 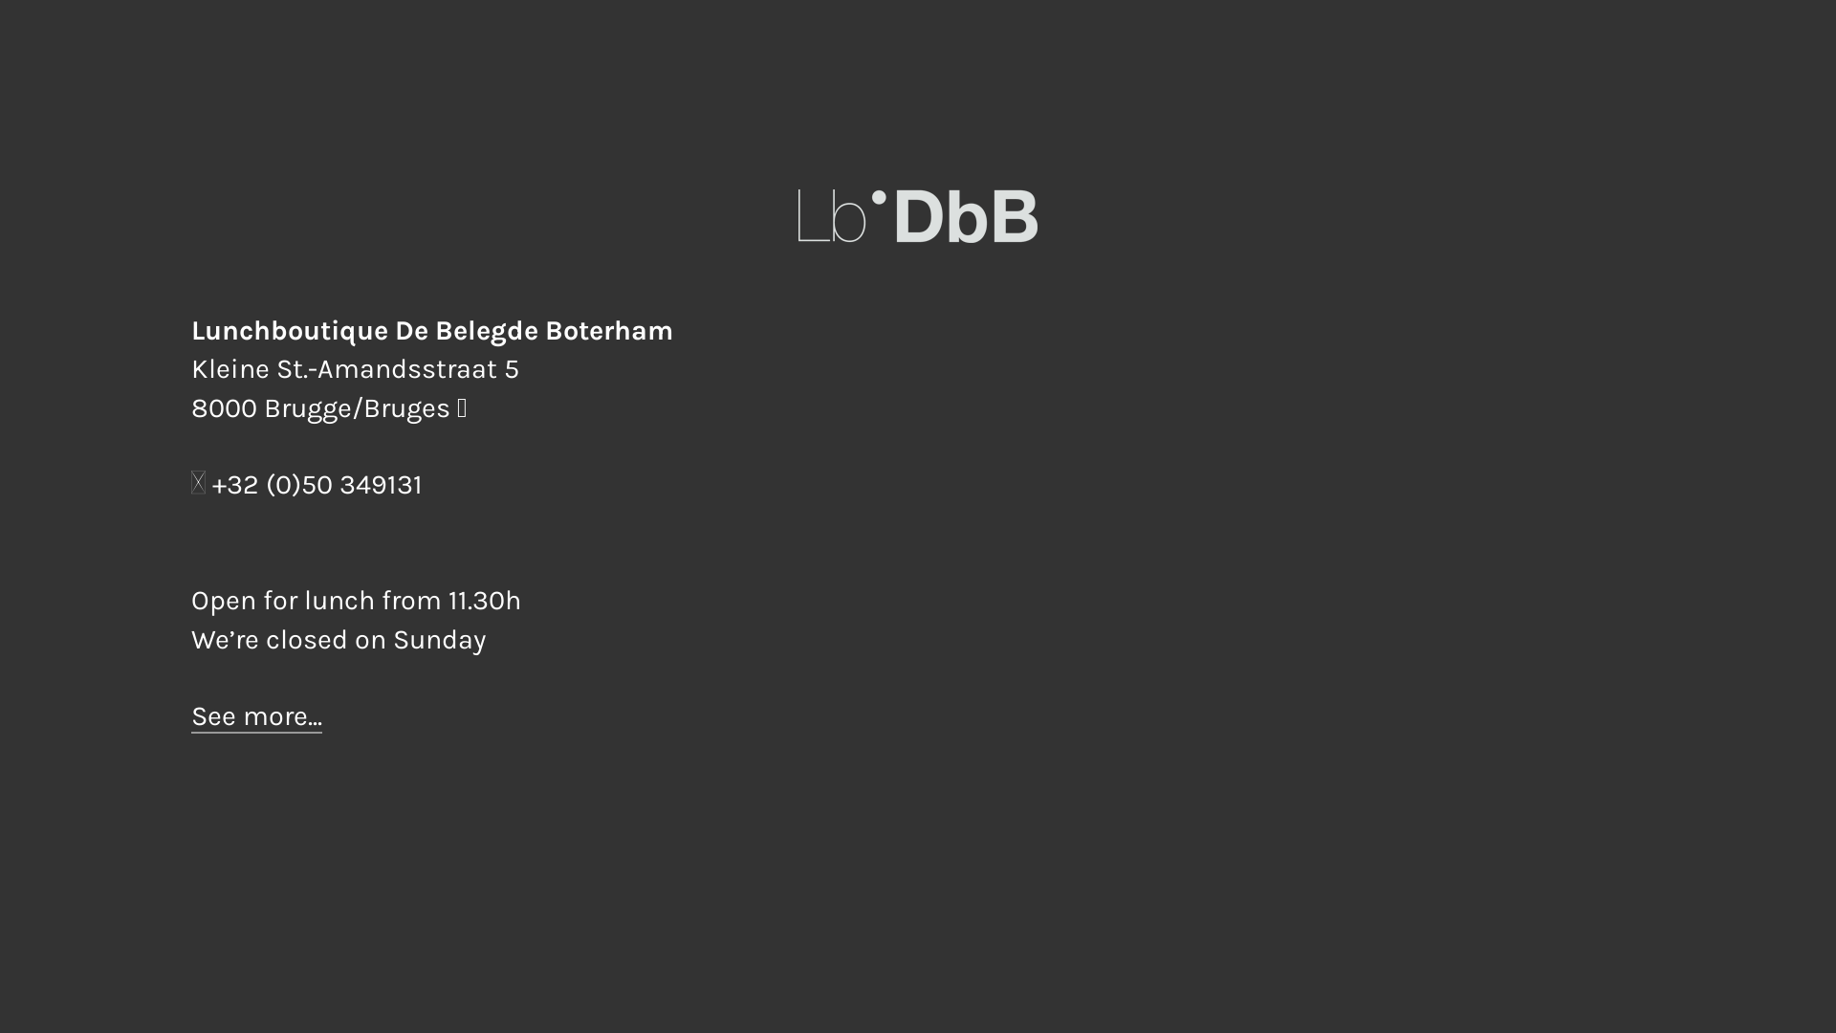 What do you see at coordinates (256, 717) in the screenshot?
I see `See more...` at bounding box center [256, 717].